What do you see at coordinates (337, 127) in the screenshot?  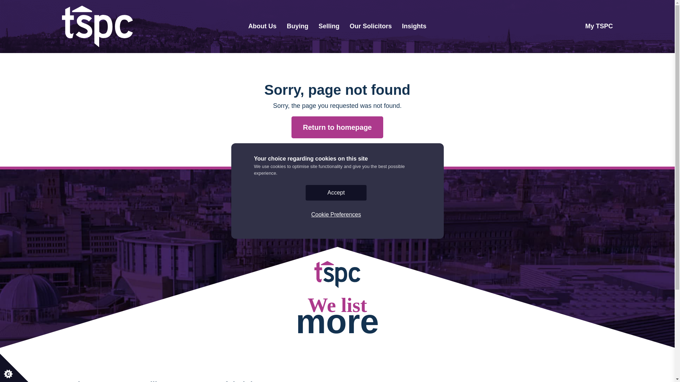 I see `Return to homepage` at bounding box center [337, 127].